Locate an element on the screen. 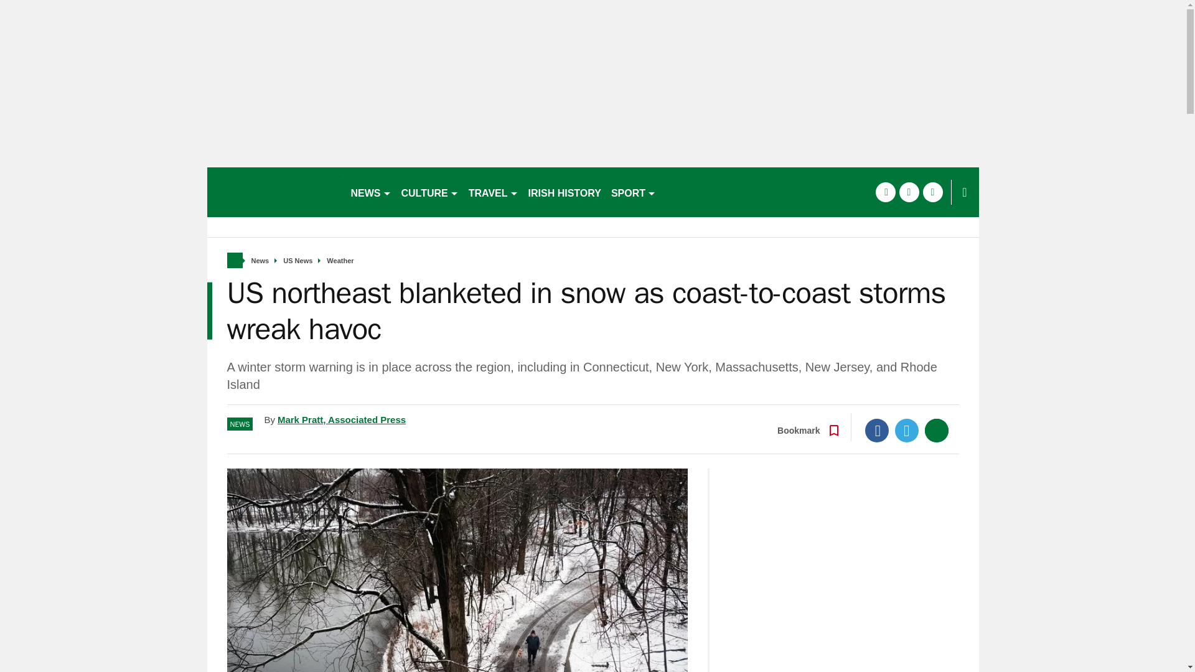  SPORT is located at coordinates (633, 192).